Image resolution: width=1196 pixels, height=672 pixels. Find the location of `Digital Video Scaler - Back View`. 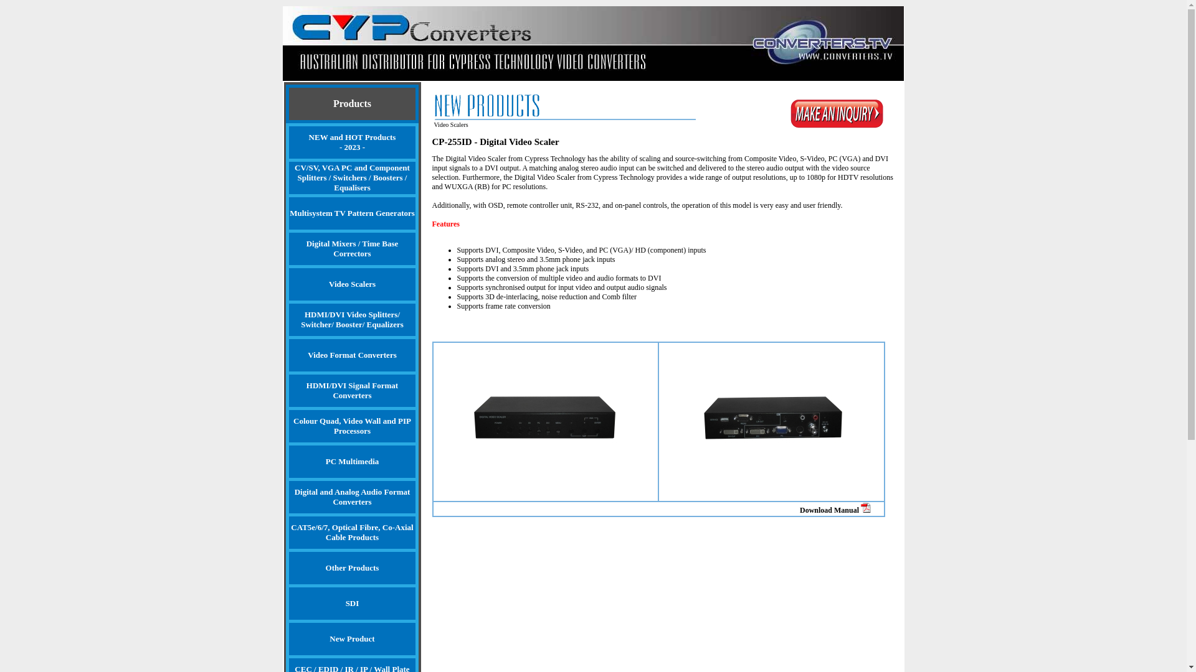

Digital Video Scaler - Back View is located at coordinates (772, 421).